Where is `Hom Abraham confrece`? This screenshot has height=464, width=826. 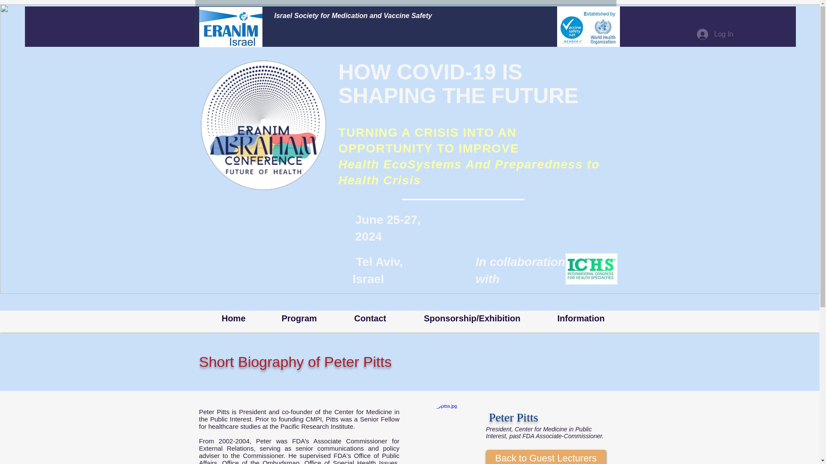 Hom Abraham confrece is located at coordinates (263, 125).